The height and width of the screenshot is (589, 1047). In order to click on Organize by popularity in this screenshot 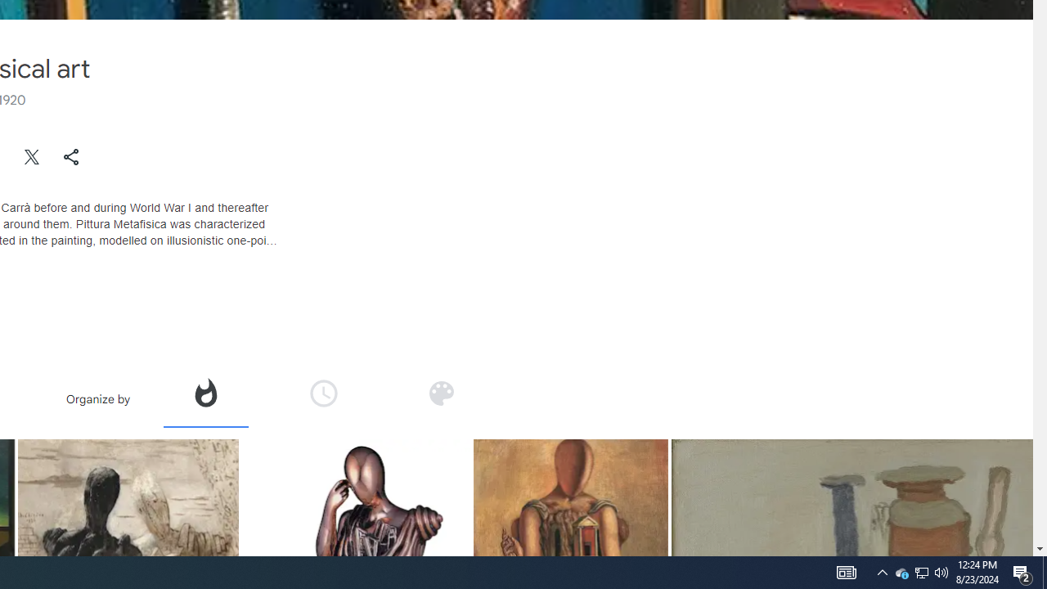, I will do `click(204, 393)`.